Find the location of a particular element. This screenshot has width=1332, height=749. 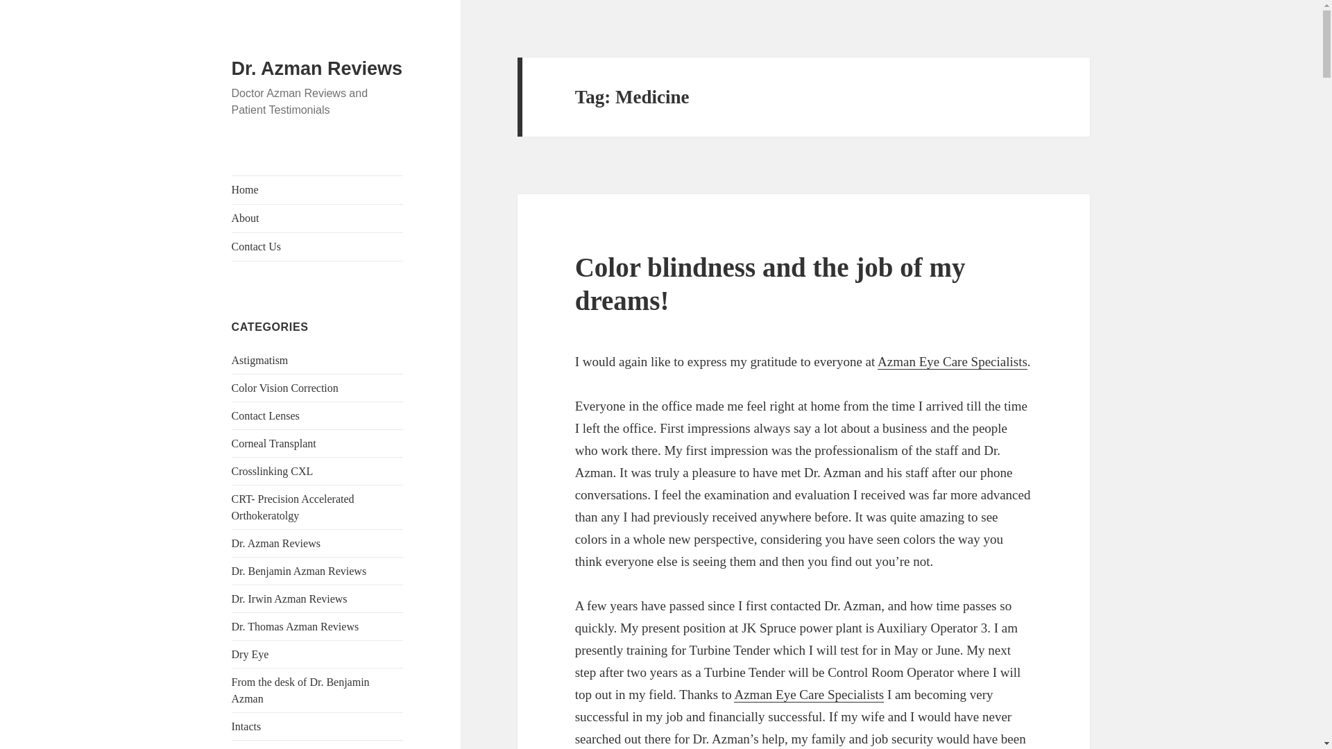

Contact Lenses is located at coordinates (266, 415).